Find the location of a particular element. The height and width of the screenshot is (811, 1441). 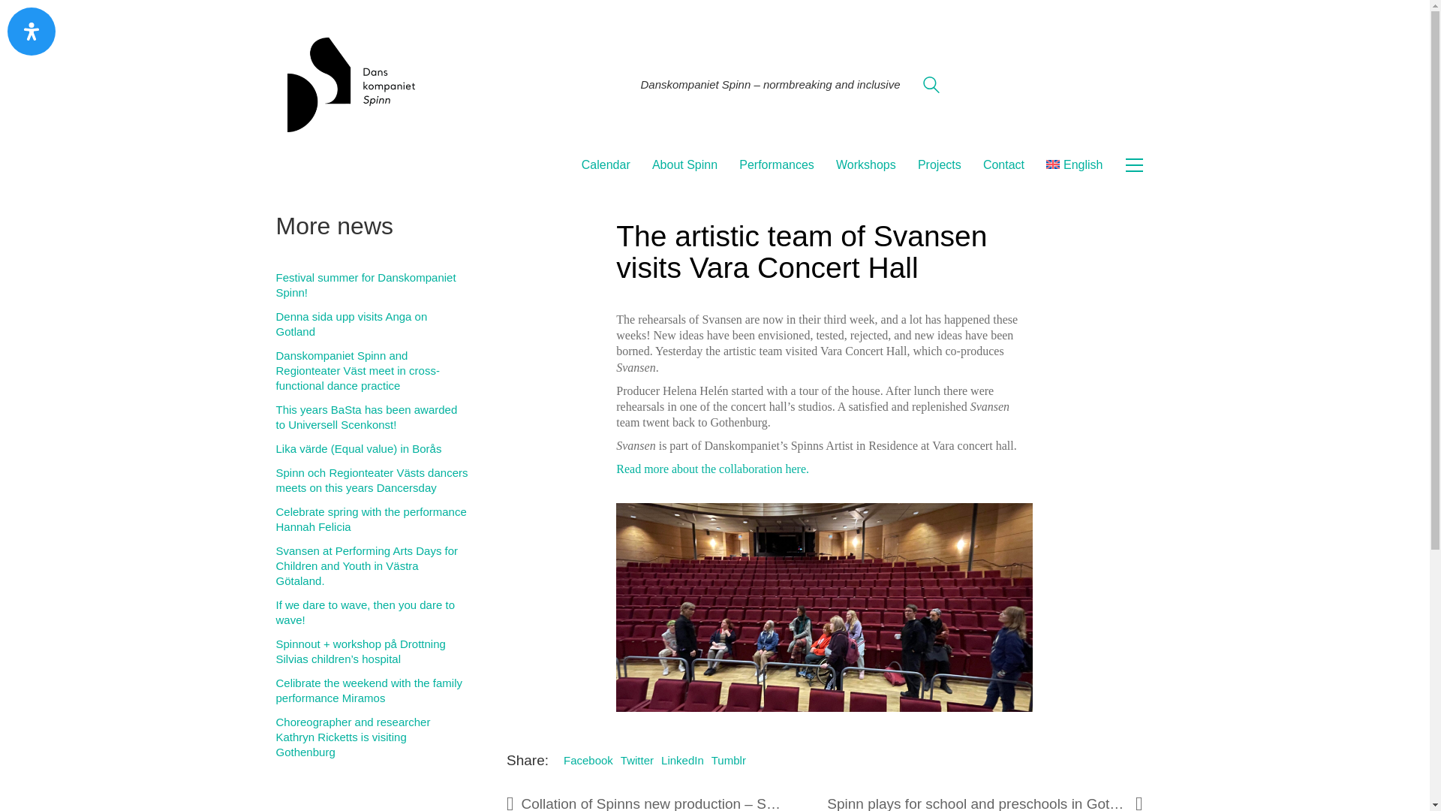

Calendar is located at coordinates (606, 165).